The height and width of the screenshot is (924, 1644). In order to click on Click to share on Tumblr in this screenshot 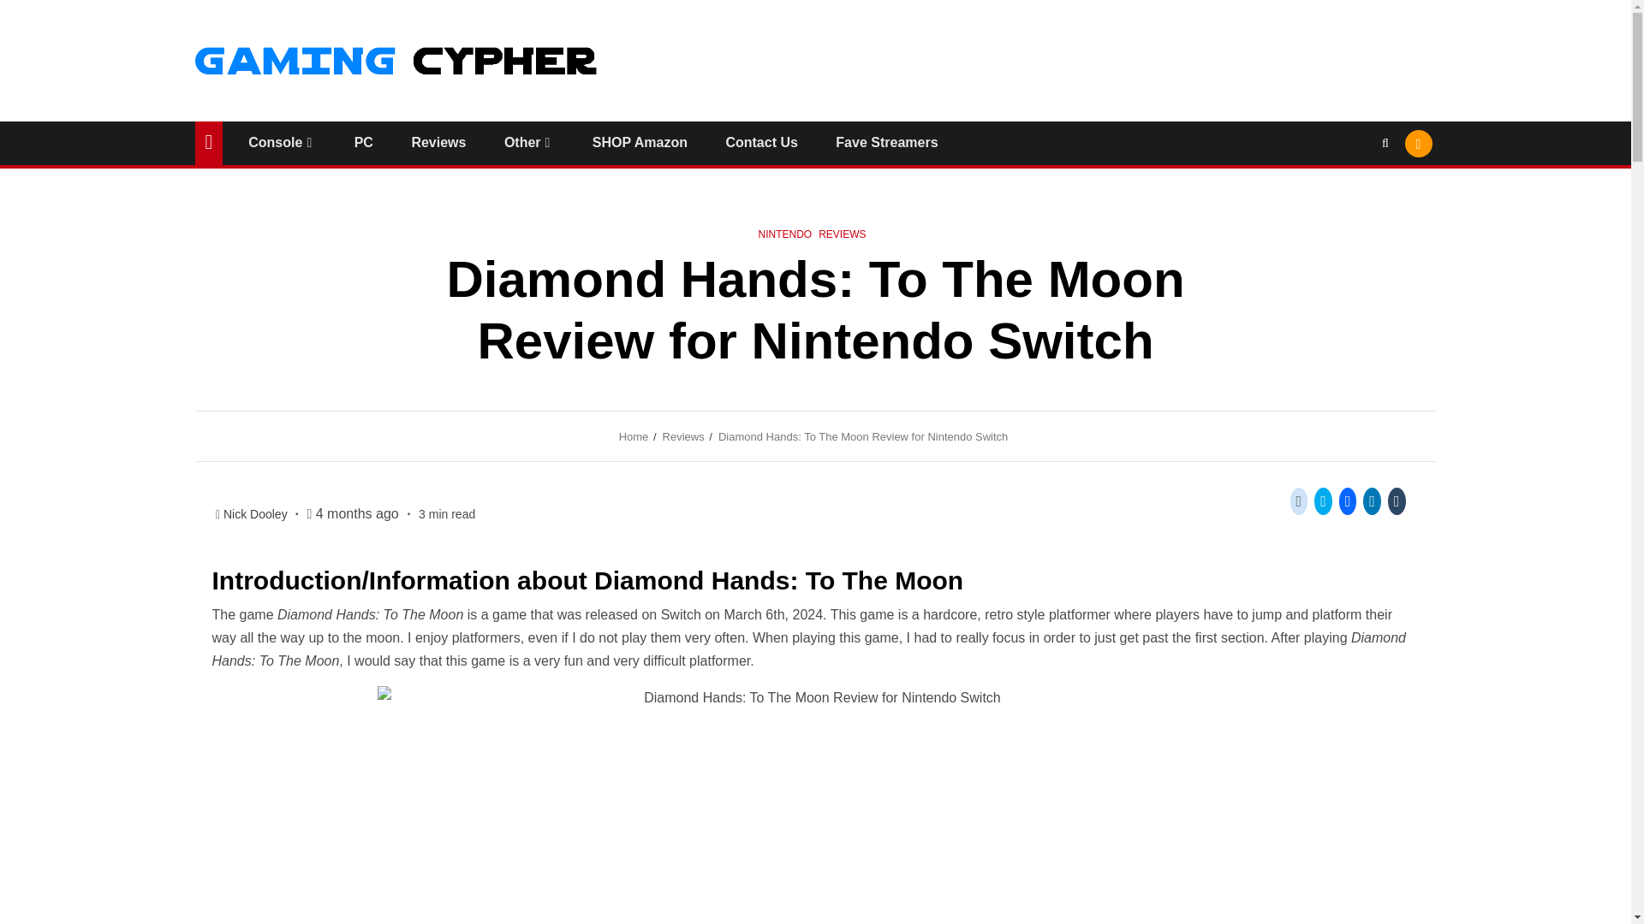, I will do `click(1396, 501)`.